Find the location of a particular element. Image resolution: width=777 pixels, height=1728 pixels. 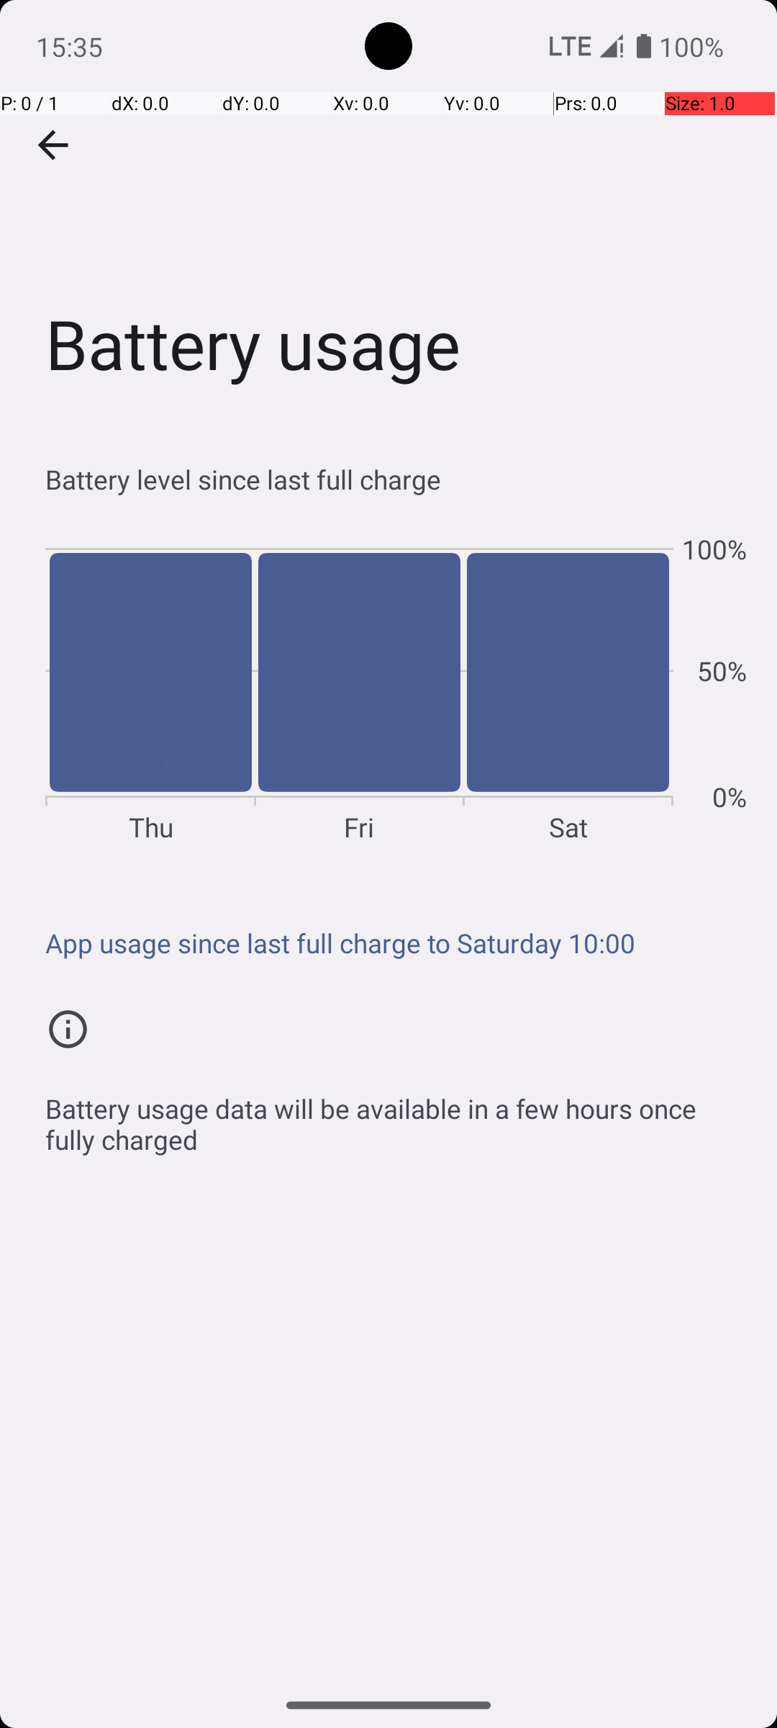

App usage since last full charge to Saturday 10:00 is located at coordinates (396, 943).